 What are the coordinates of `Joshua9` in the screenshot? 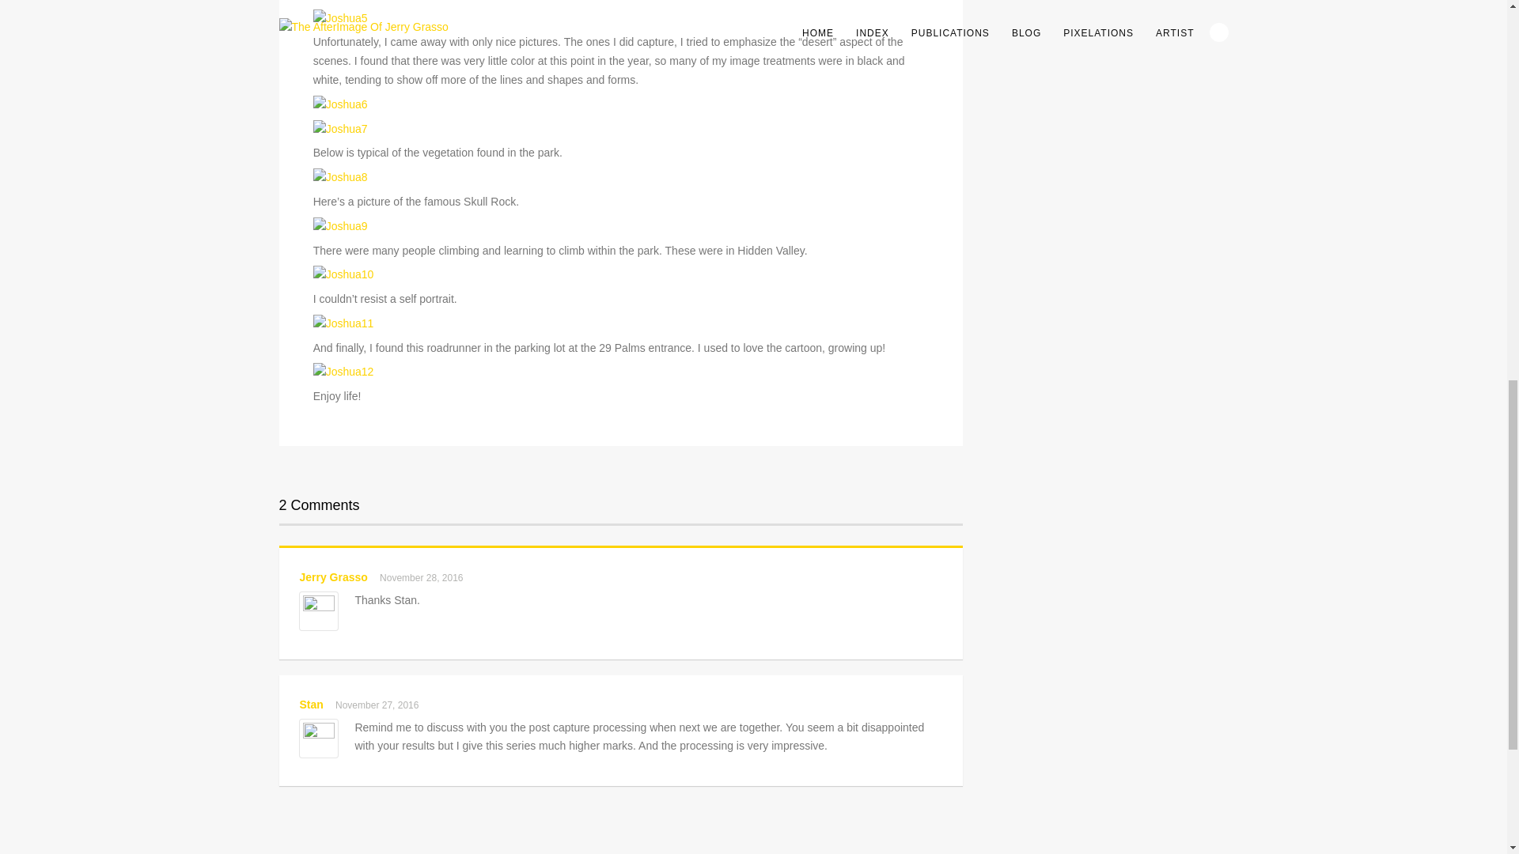 It's located at (340, 225).